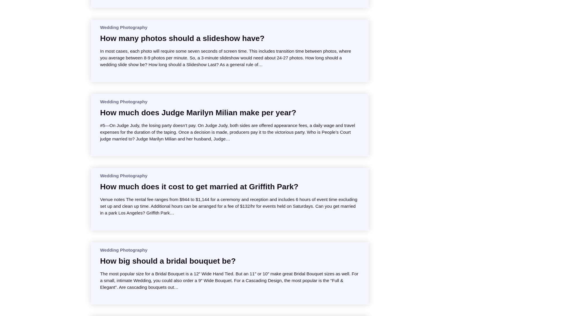 Image resolution: width=562 pixels, height=316 pixels. Describe the element at coordinates (124, 176) in the screenshot. I see `Wedding Photography` at that location.